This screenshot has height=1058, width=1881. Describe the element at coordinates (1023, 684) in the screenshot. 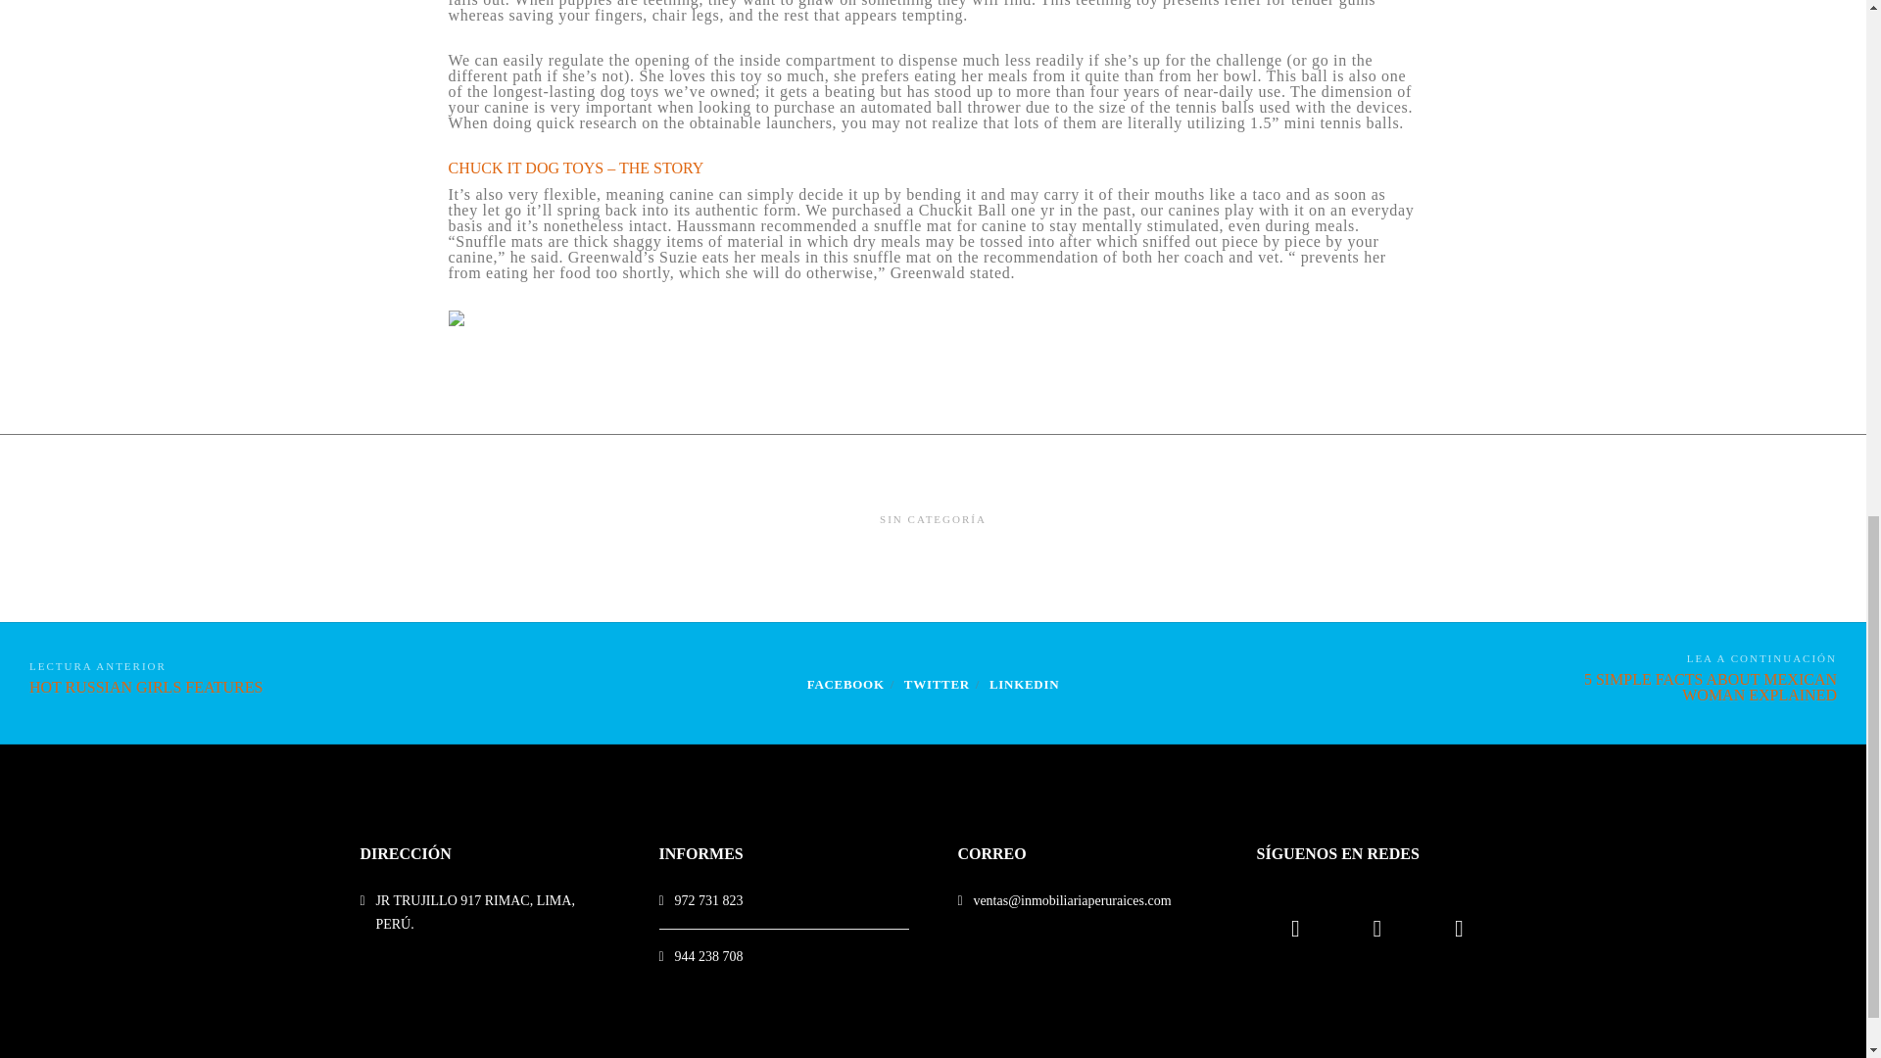

I see `LINKEDIN` at that location.